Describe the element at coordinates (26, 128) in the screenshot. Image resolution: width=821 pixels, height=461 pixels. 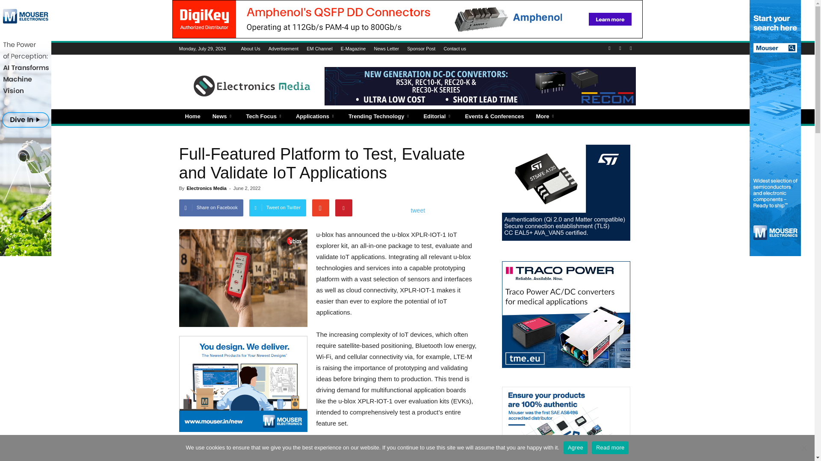
I see `advertisement` at that location.